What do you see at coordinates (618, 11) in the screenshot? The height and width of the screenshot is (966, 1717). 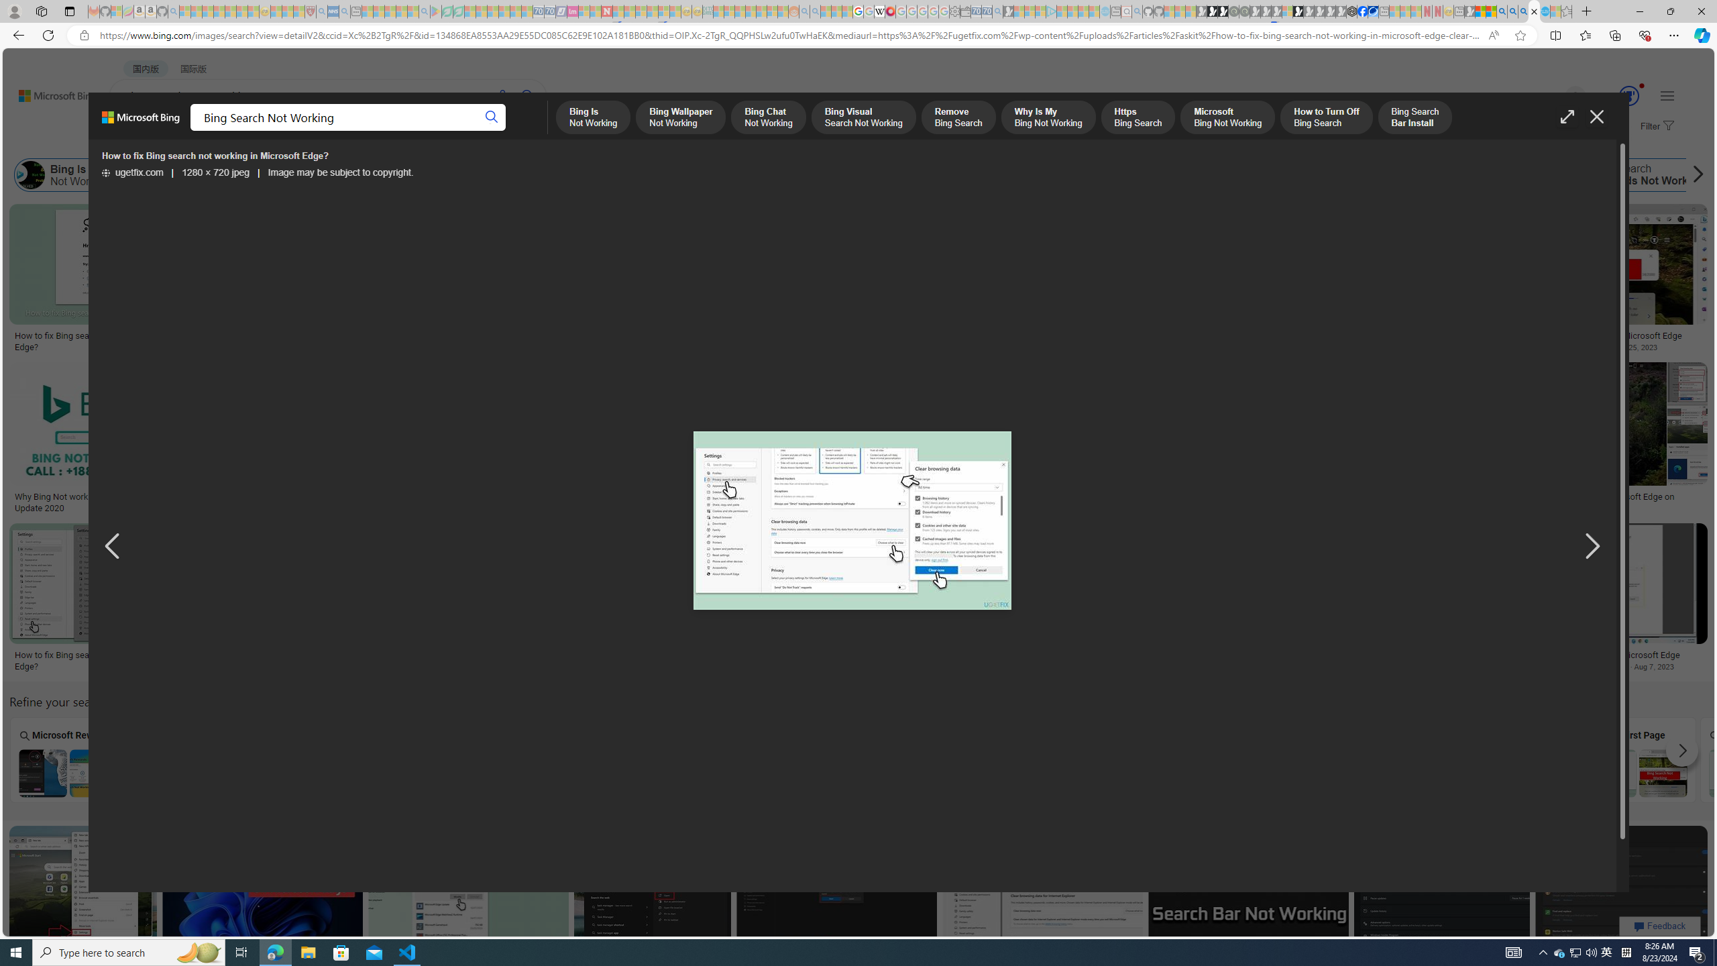 I see `Trusted Community Engagement and Contributions | Guidelines` at bounding box center [618, 11].